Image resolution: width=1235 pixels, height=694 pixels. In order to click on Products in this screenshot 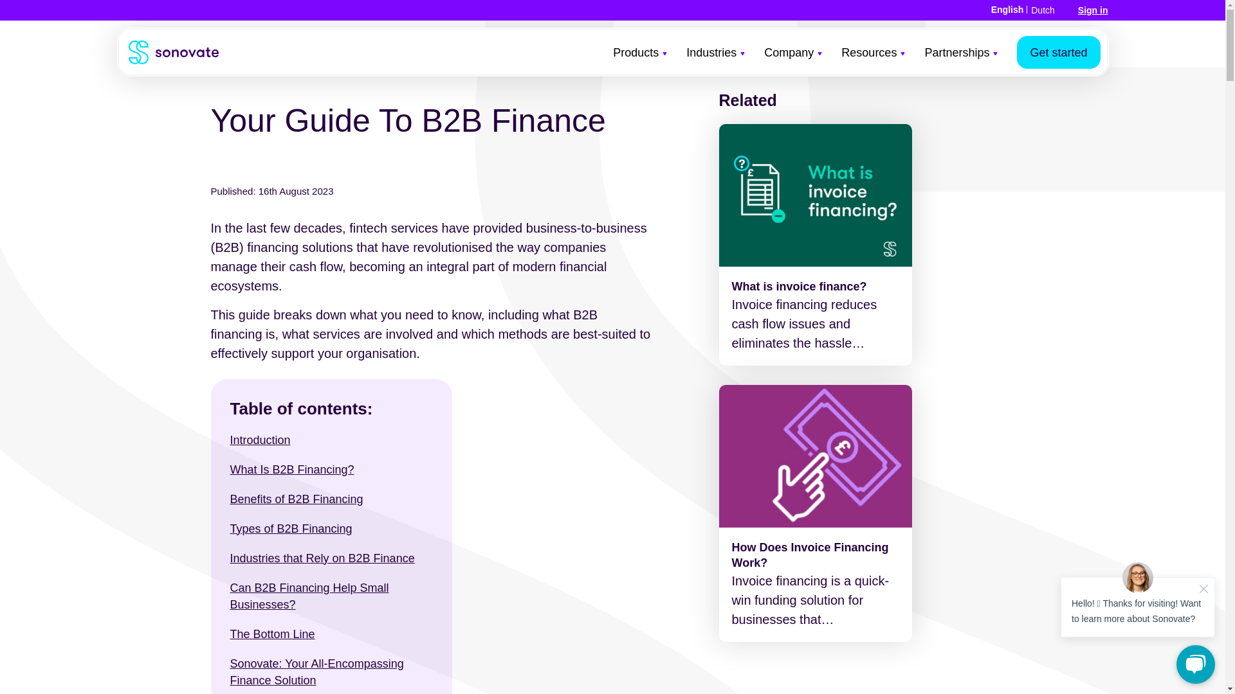, I will do `click(639, 66)`.